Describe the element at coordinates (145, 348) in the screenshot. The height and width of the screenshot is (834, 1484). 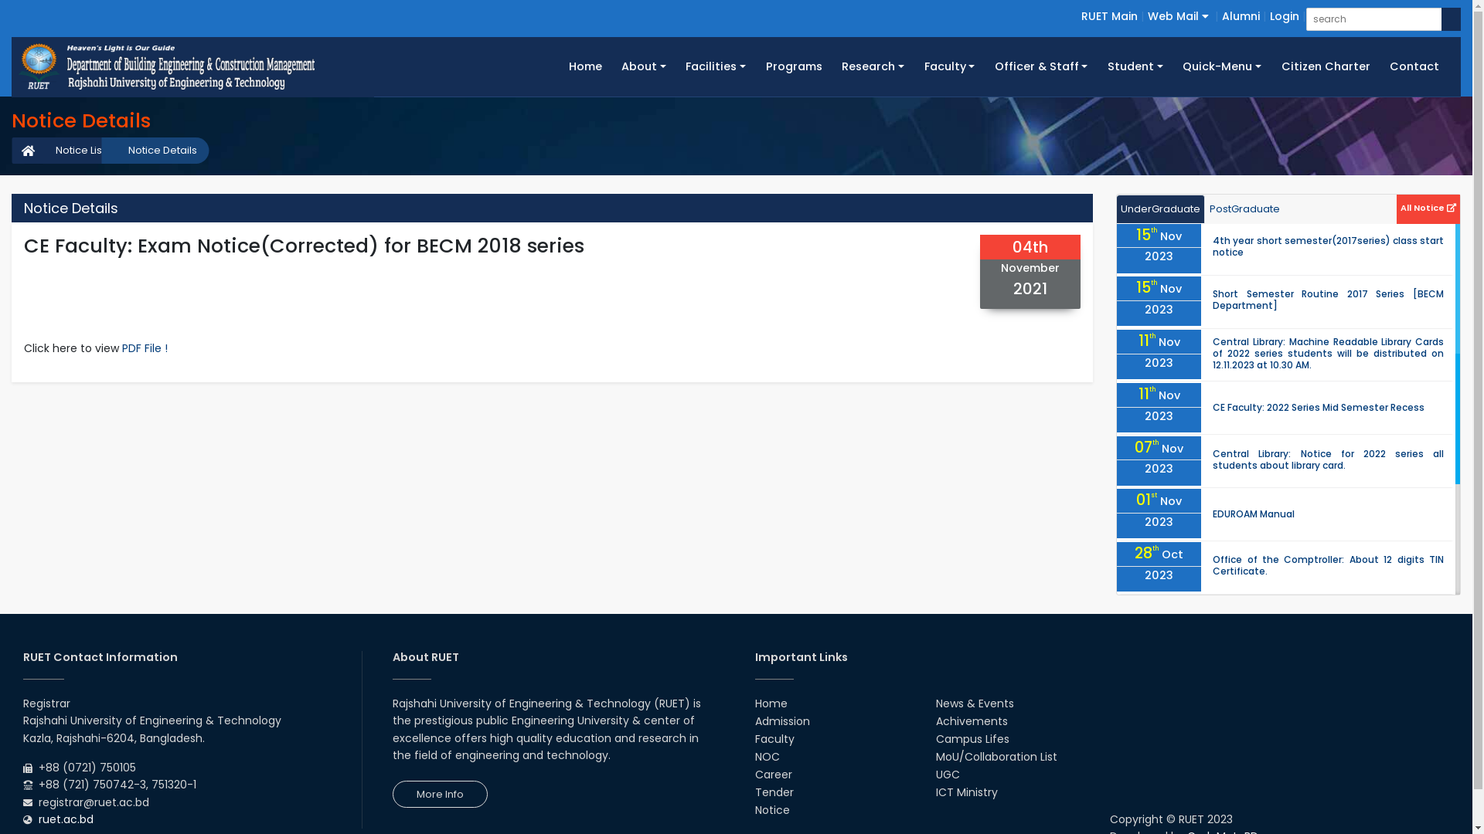
I see `PDF File !` at that location.